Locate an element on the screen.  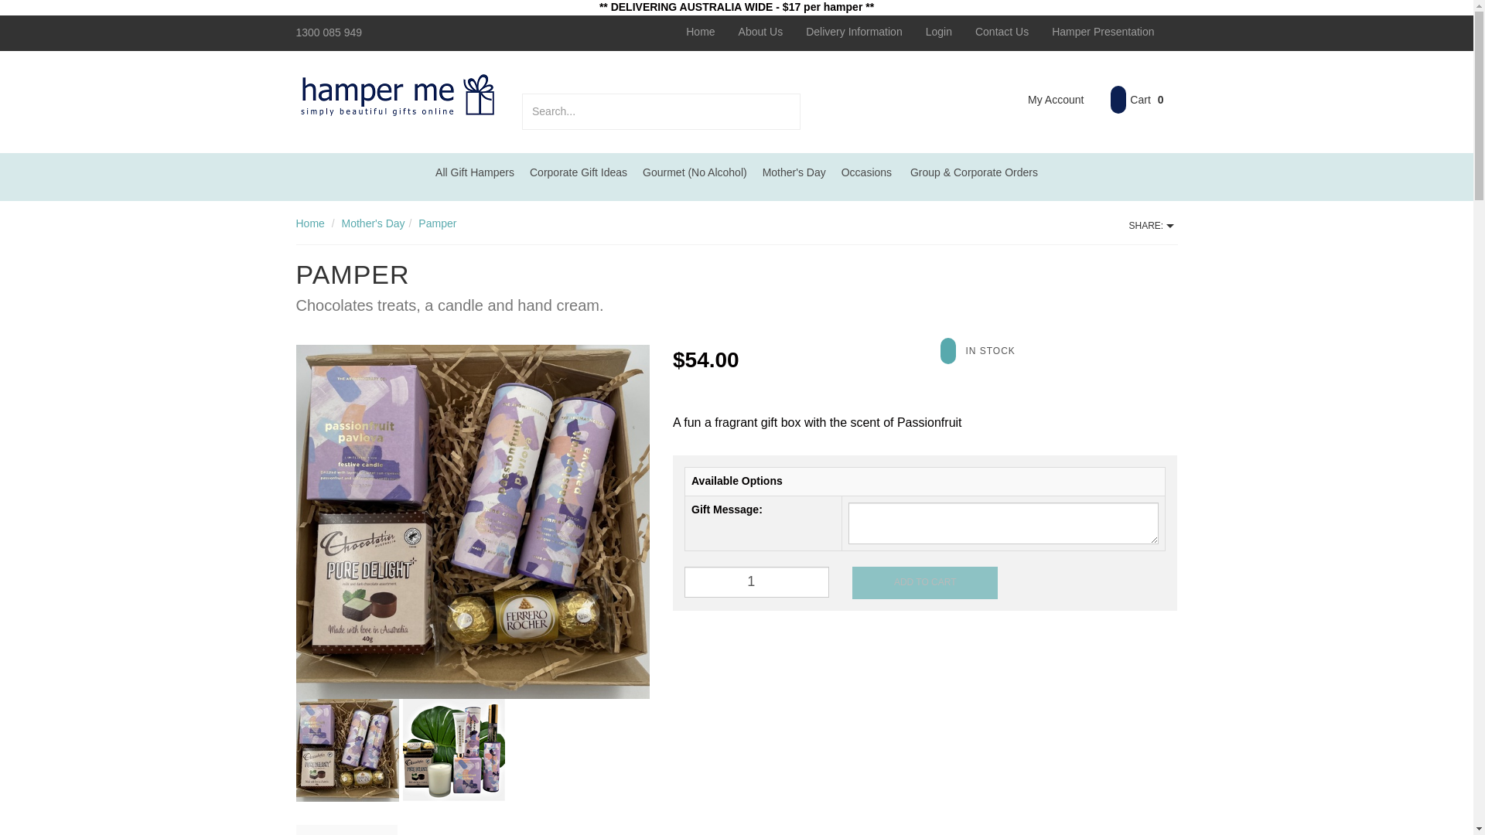
My Account is located at coordinates (1044, 101).